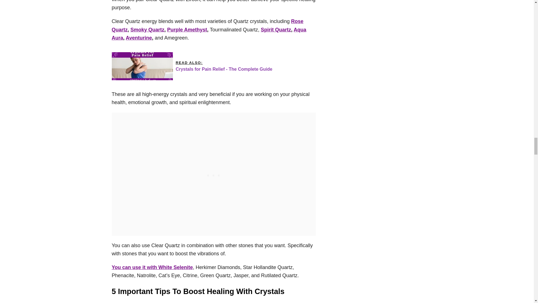 The image size is (538, 303). Describe the element at coordinates (147, 30) in the screenshot. I see `Smoky Quartz` at that location.